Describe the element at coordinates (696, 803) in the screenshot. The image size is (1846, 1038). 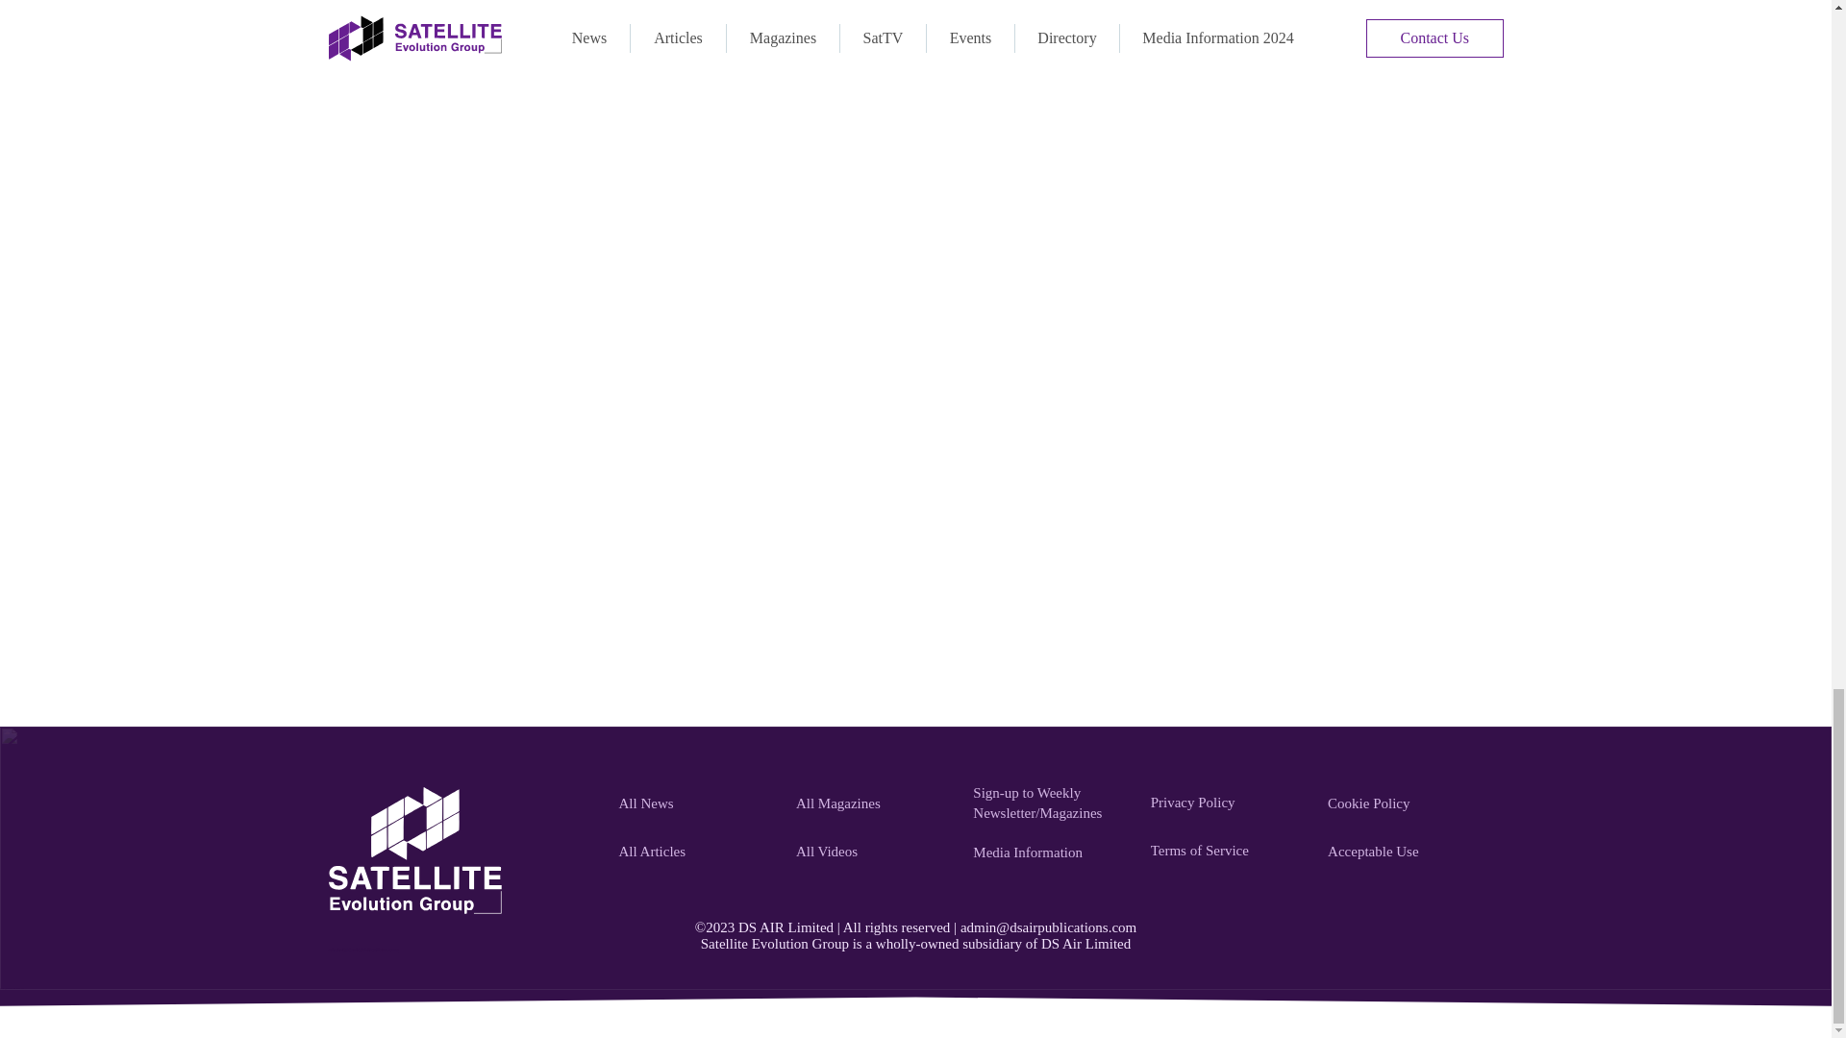
I see `All News` at that location.